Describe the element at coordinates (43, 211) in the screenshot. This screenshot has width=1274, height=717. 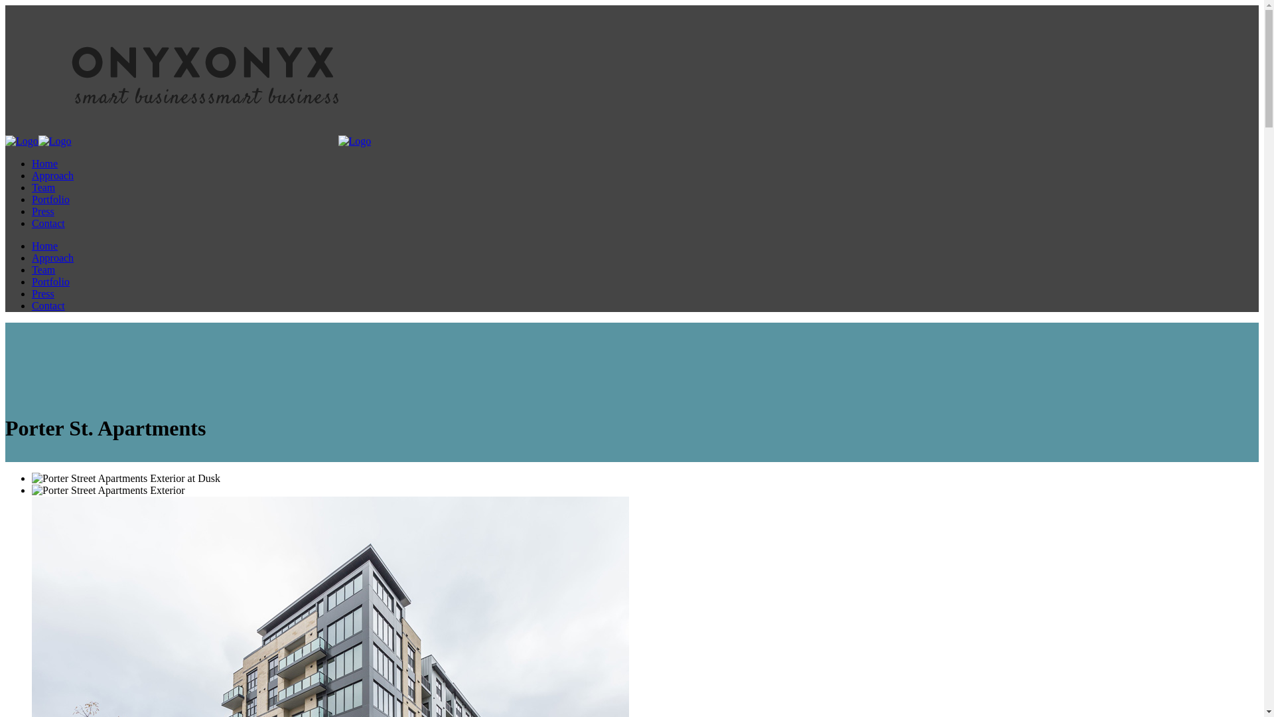
I see `Press` at that location.